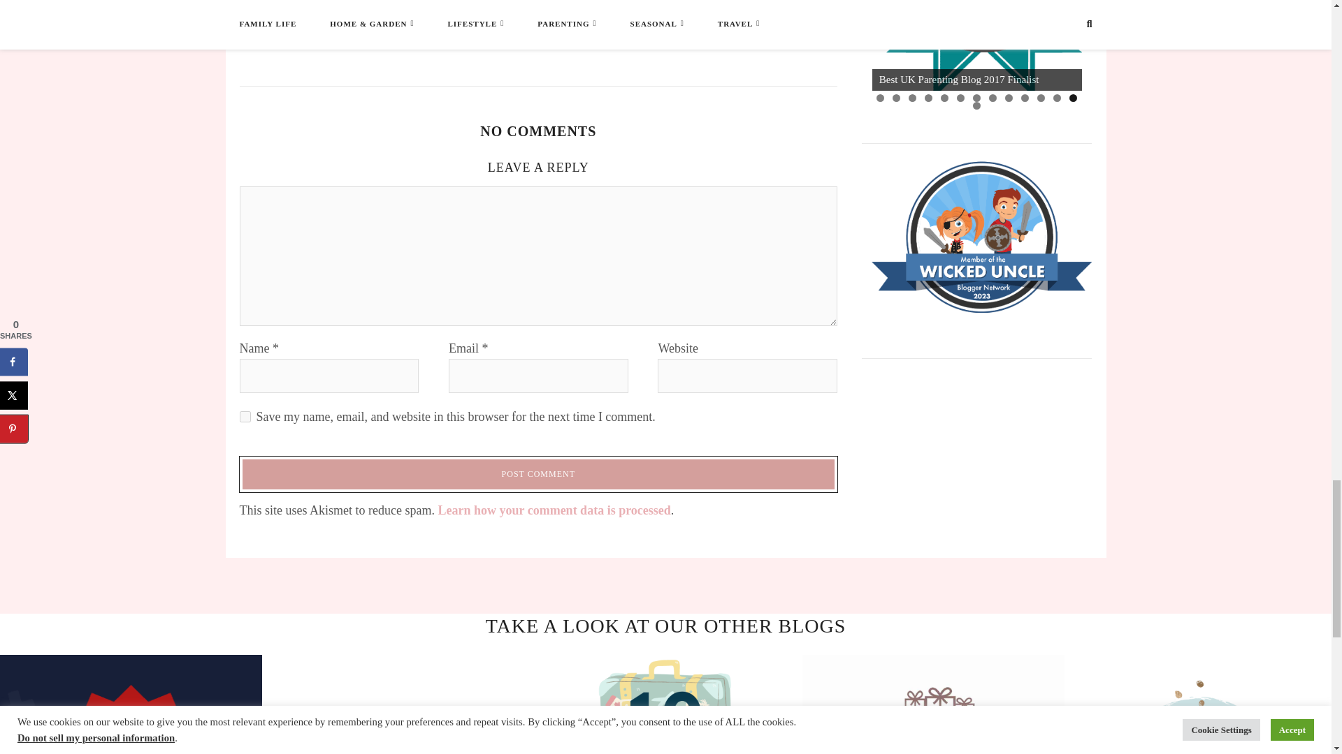 This screenshot has height=754, width=1342. I want to click on yes, so click(244, 416).